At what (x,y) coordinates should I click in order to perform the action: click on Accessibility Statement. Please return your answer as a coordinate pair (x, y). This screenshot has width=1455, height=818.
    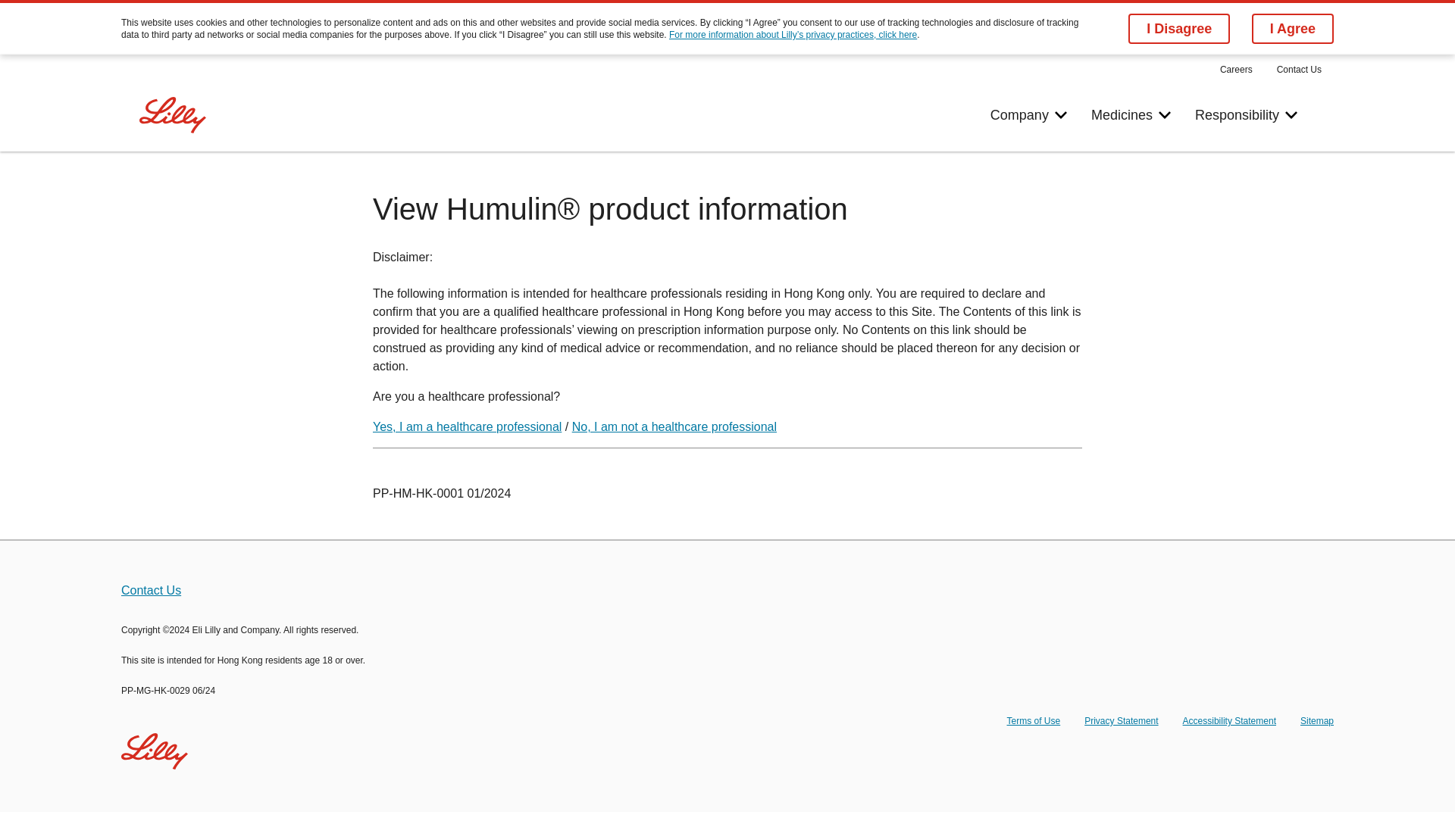
    Looking at the image, I should click on (1164, 114).